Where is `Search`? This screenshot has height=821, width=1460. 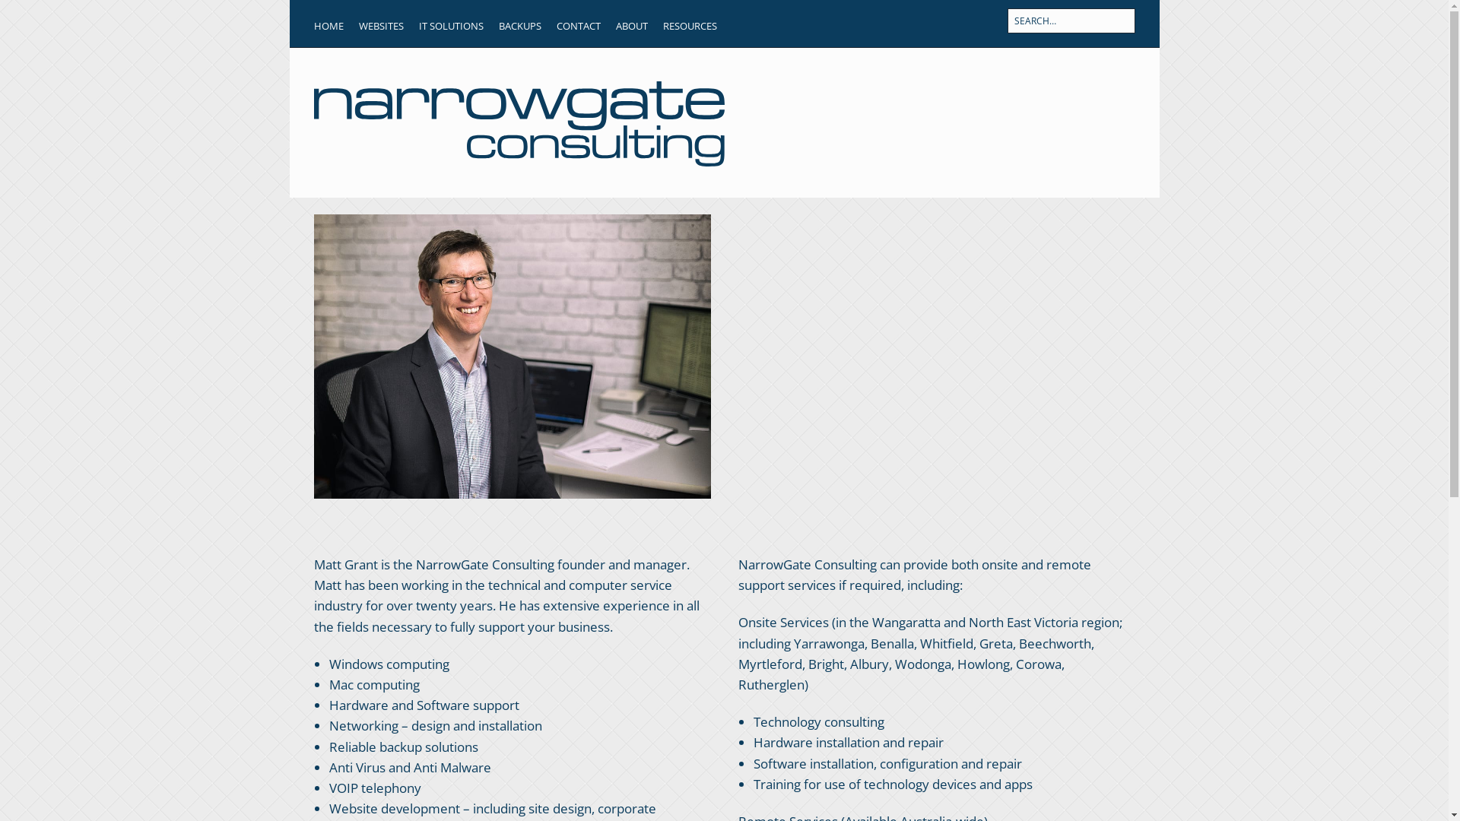
Search is located at coordinates (50, 21).